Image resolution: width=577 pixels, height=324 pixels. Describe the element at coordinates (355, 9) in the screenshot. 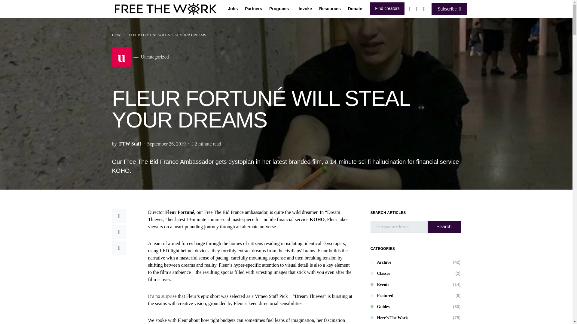

I see `Donate` at that location.